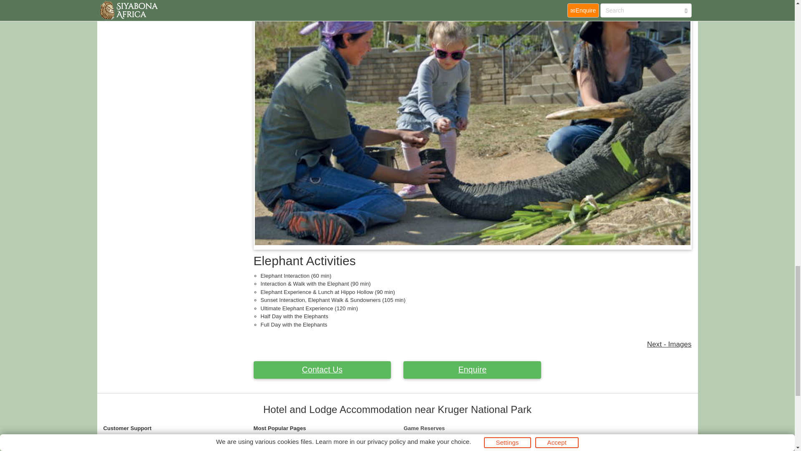 The height and width of the screenshot is (451, 801). I want to click on Request Booking, so click(472, 370).